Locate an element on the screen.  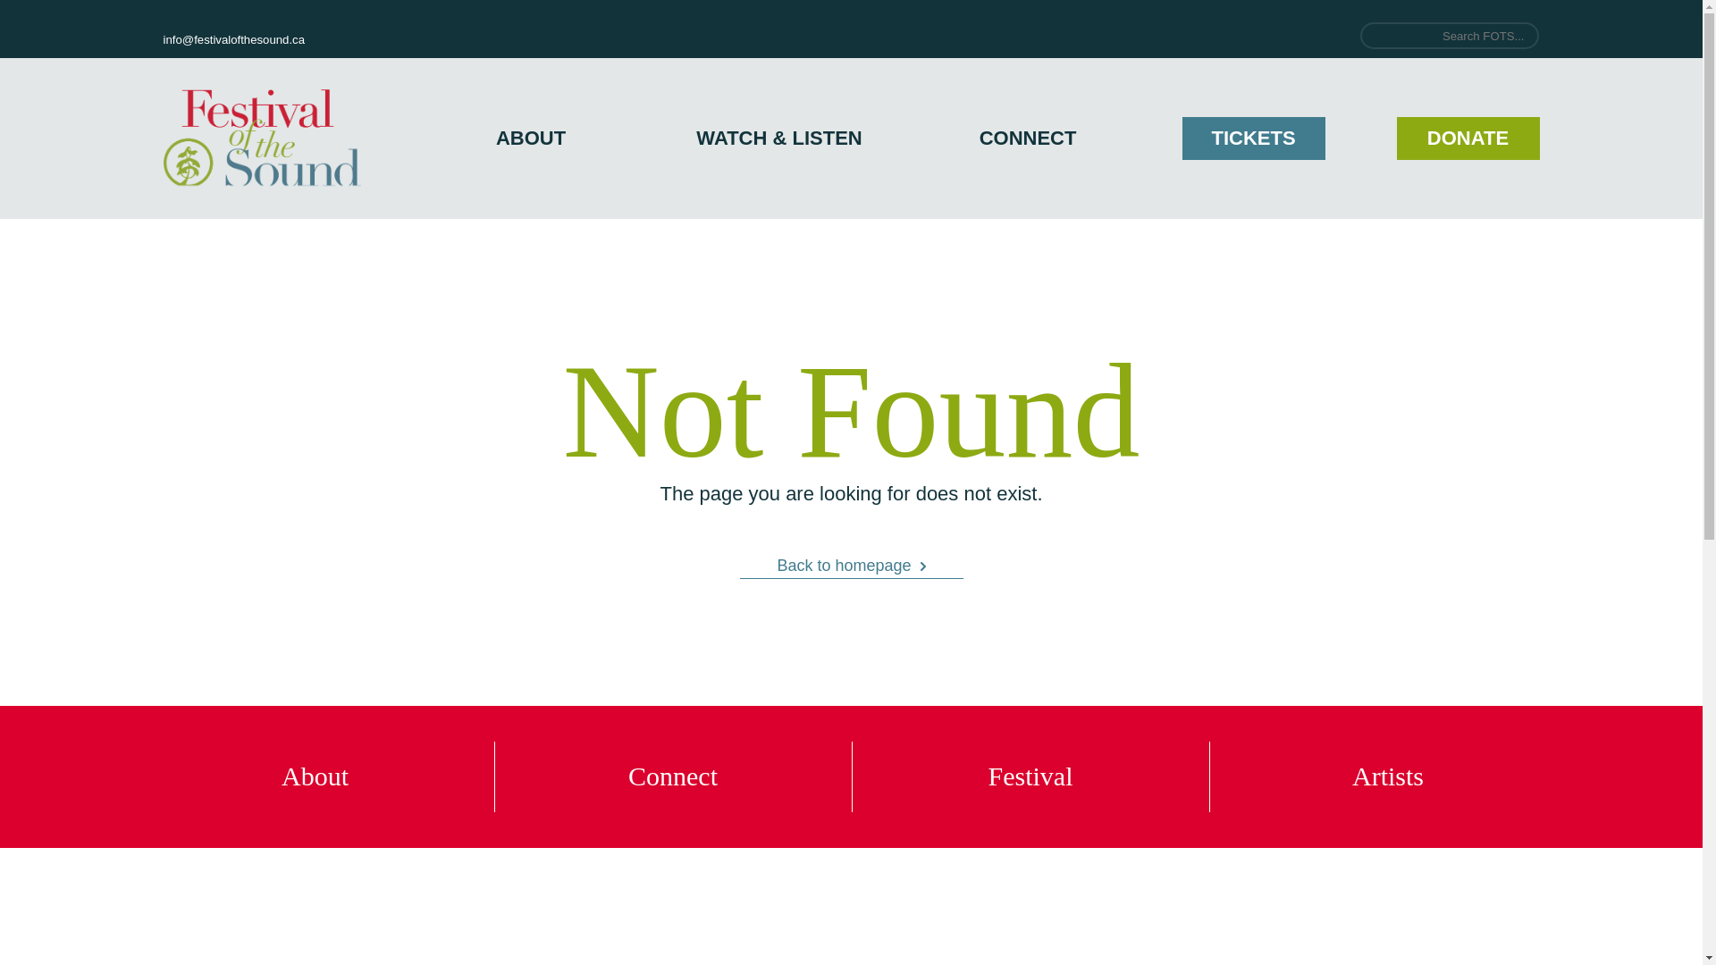
CONNECT is located at coordinates (1028, 138).